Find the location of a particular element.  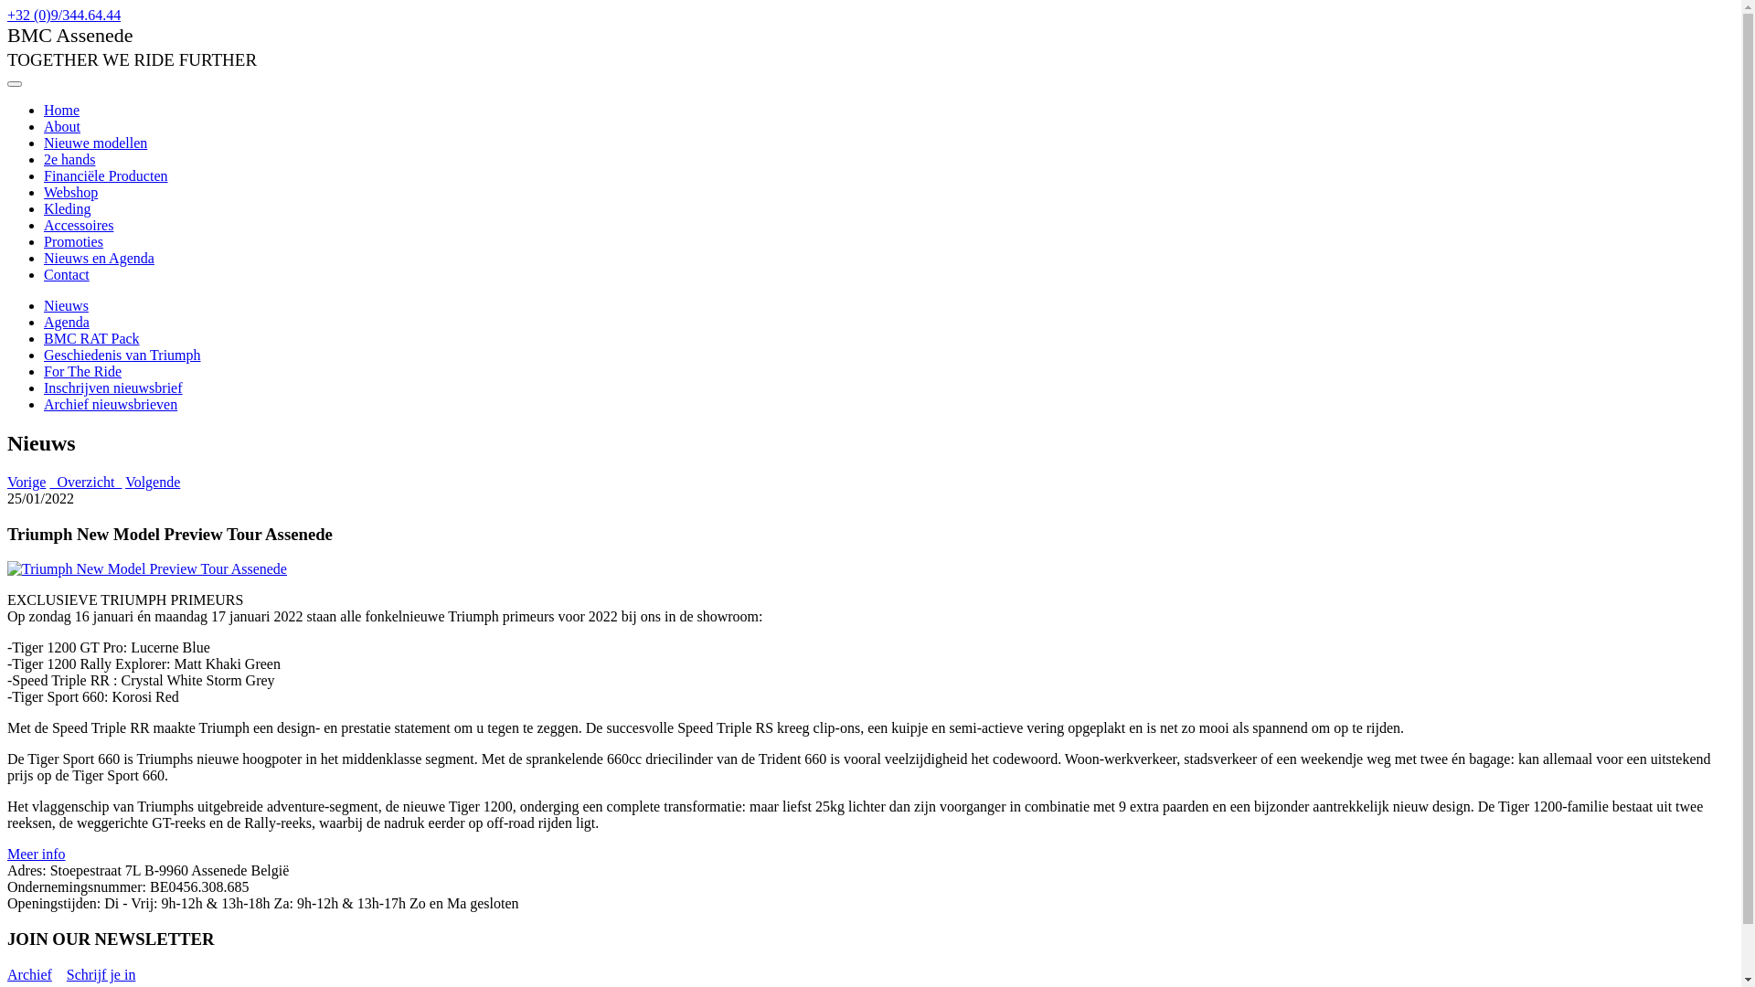

Agenda is located at coordinates (67, 322).